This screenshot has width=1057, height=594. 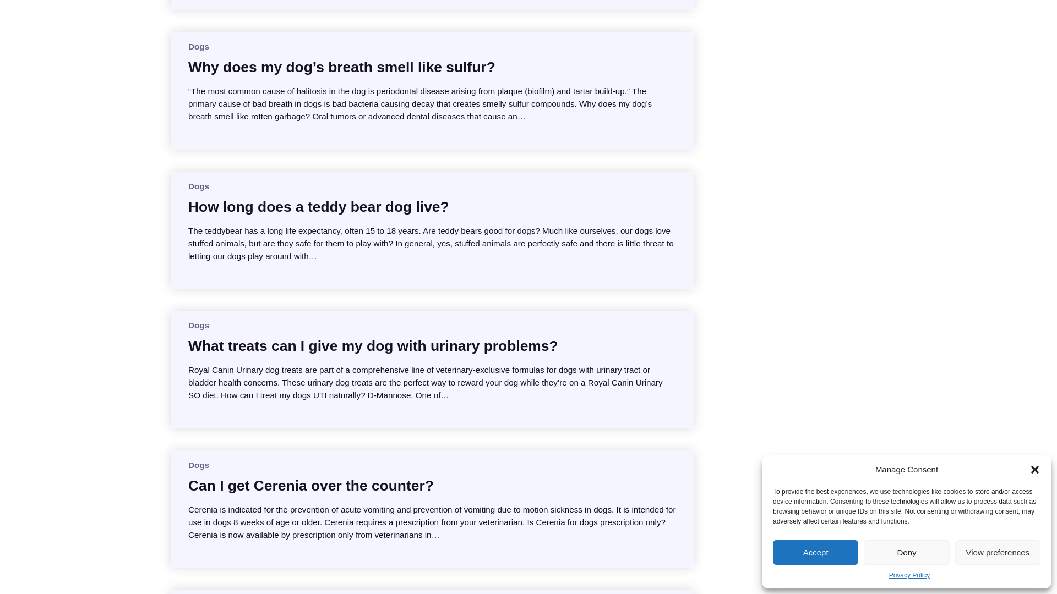 I want to click on How long does a teddy bear dog live?, so click(x=318, y=207).